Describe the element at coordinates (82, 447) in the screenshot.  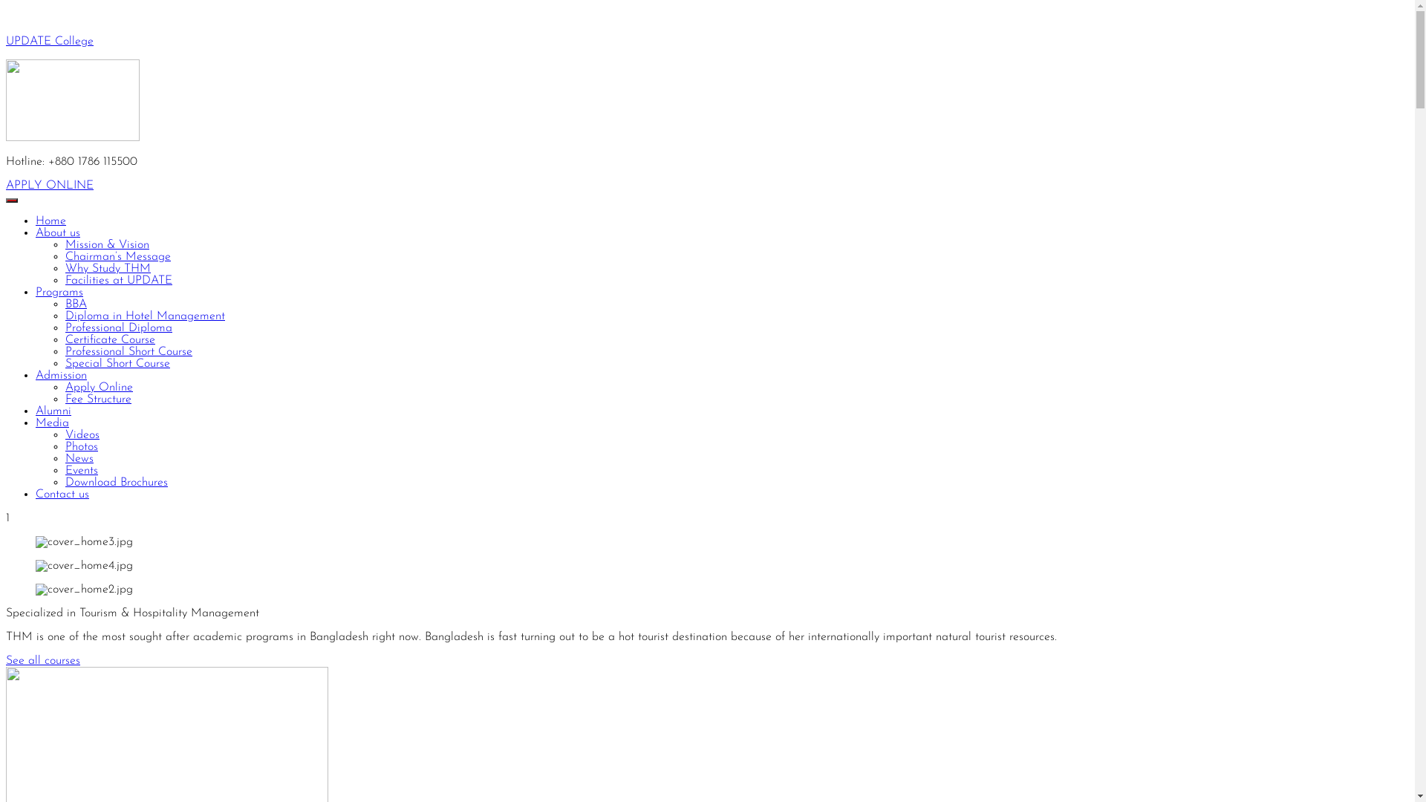
I see `Photos` at that location.